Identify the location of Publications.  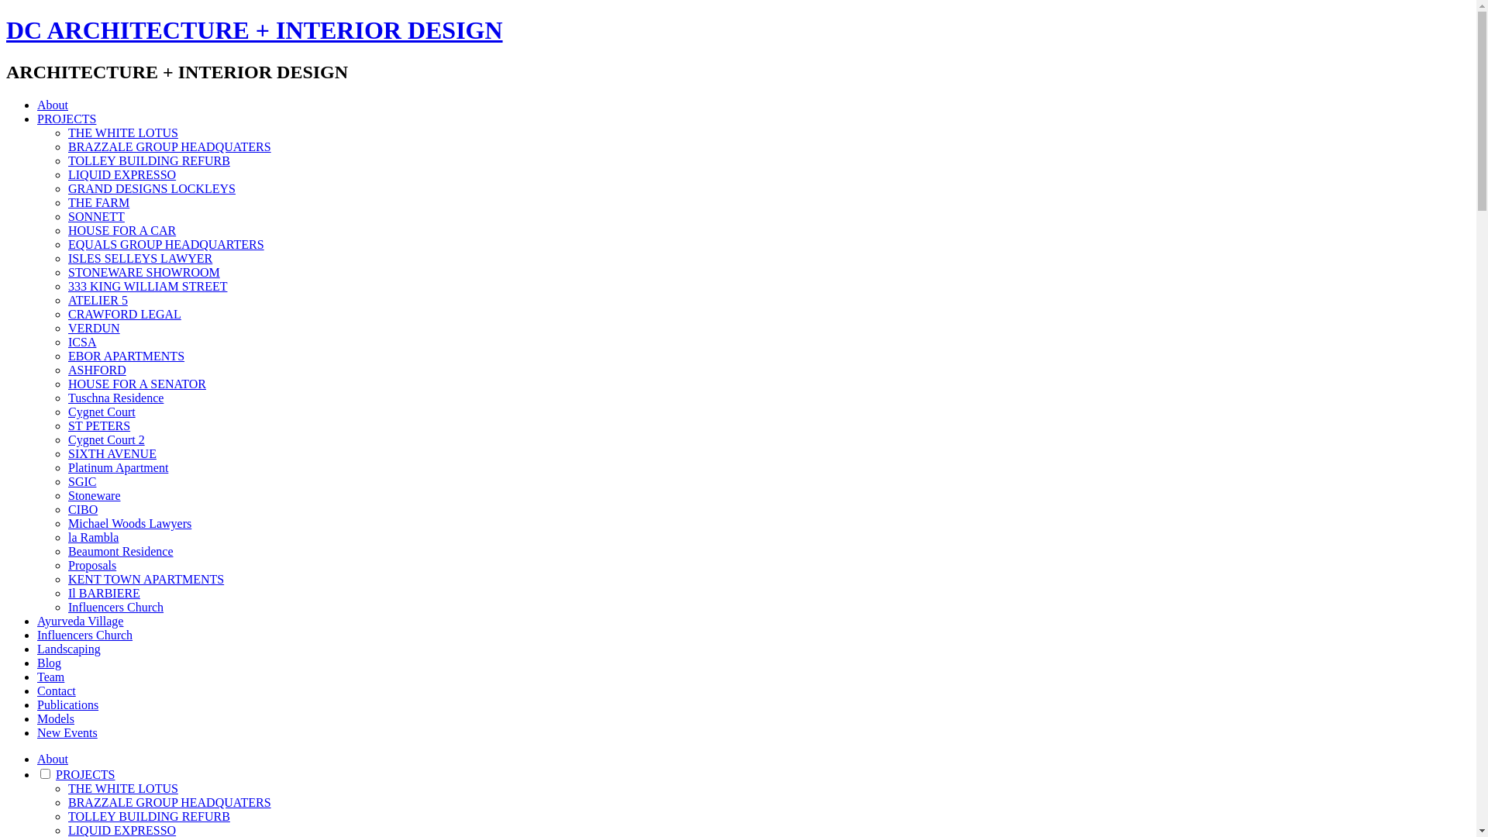
(68, 705).